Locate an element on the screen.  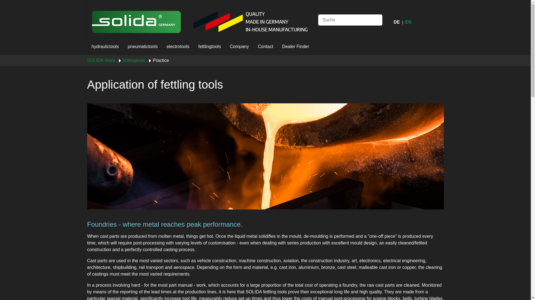
electrotools is located at coordinates (178, 46).